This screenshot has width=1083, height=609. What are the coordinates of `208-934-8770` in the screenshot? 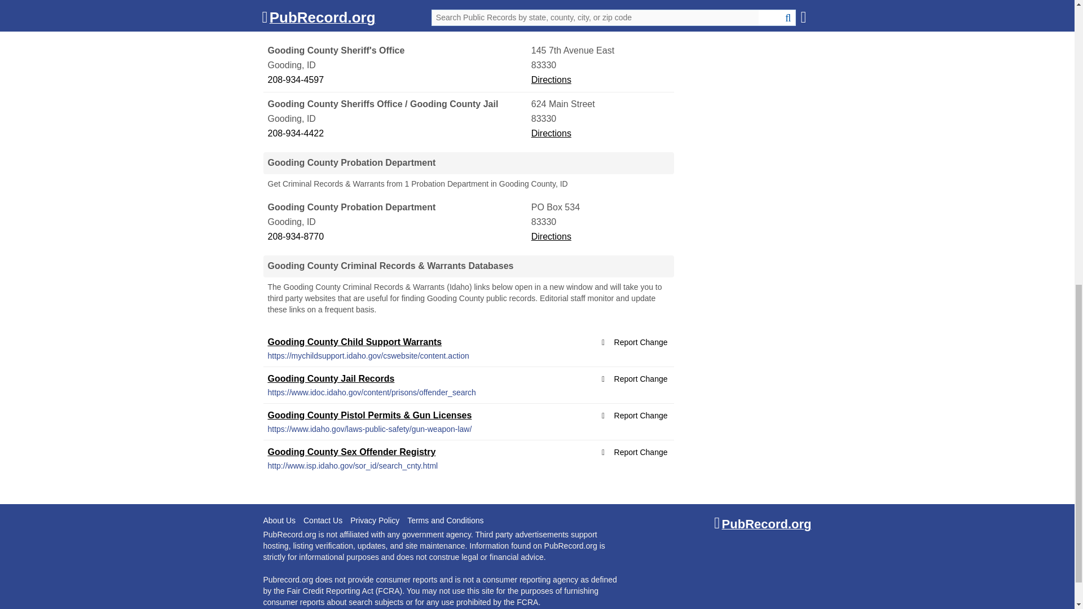 It's located at (398, 237).